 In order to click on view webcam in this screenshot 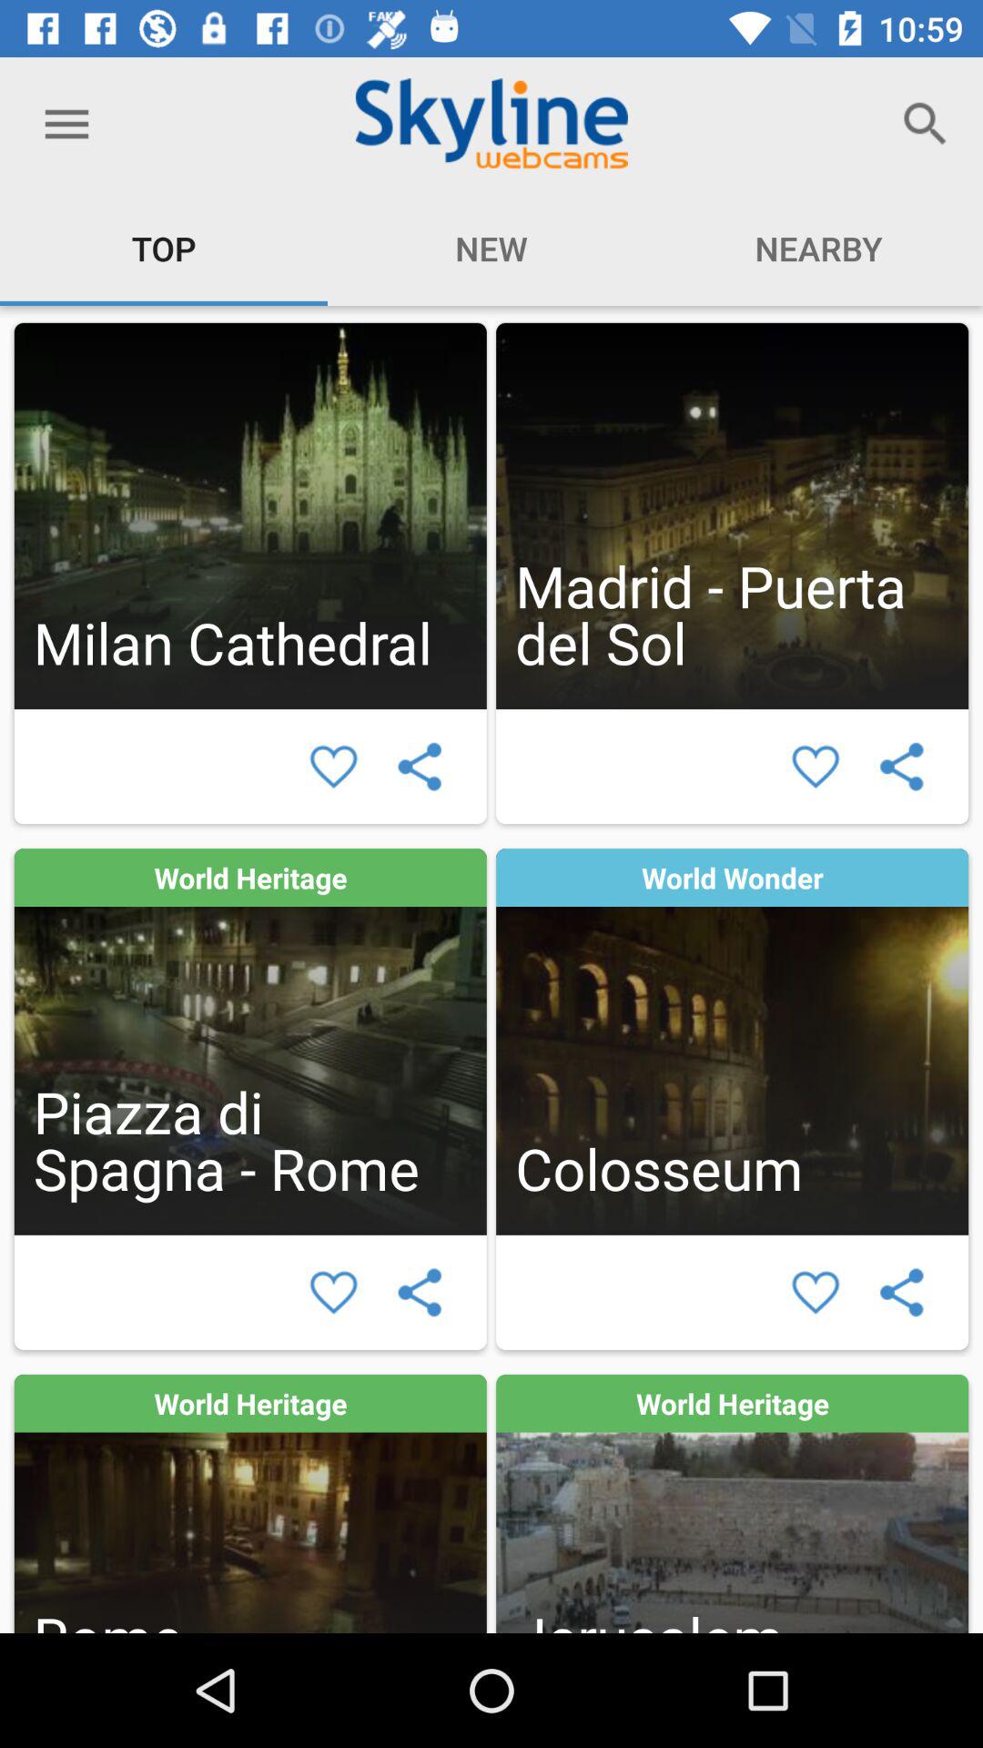, I will do `click(249, 1042)`.